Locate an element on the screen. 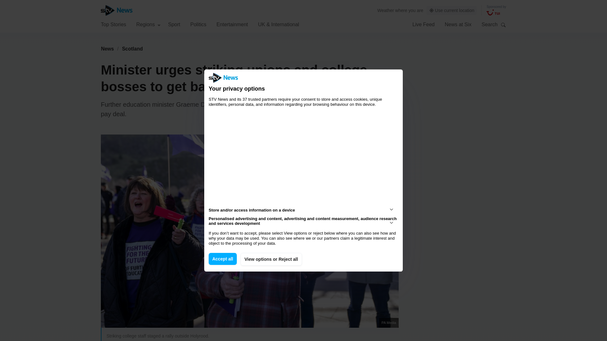 Image resolution: width=607 pixels, height=341 pixels. Weather is located at coordinates (386, 10).